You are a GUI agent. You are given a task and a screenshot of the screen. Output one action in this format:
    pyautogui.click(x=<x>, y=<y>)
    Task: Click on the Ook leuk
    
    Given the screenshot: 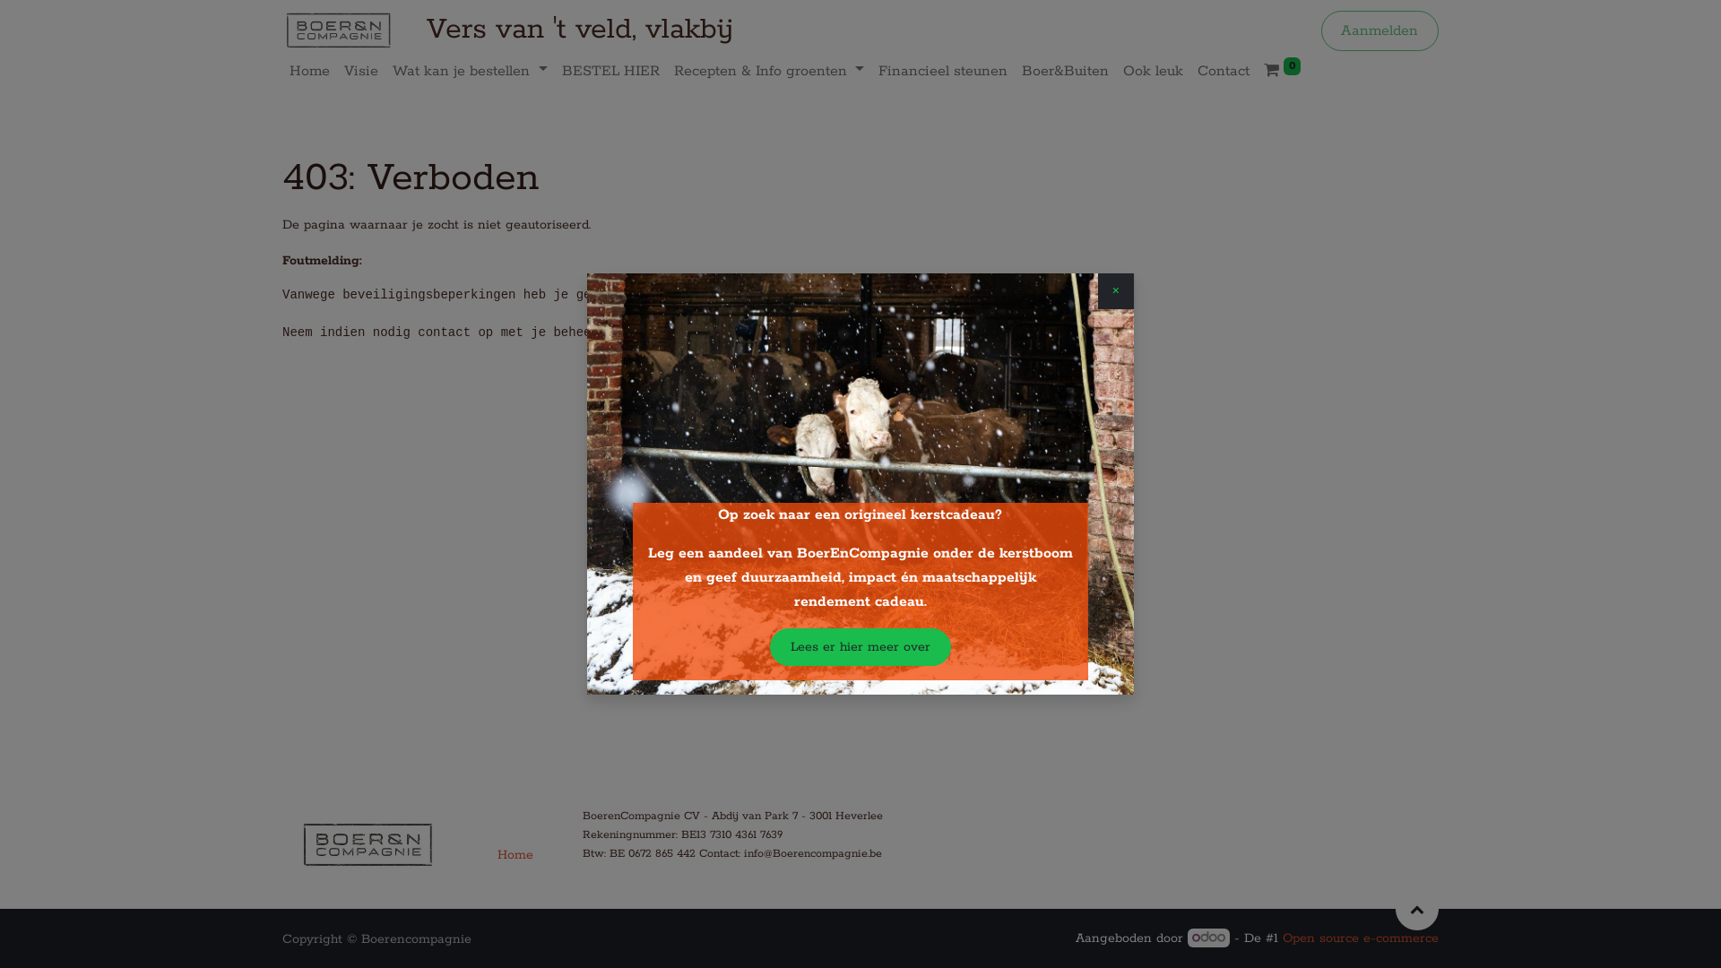 What is the action you would take?
    pyautogui.click(x=1153, y=72)
    